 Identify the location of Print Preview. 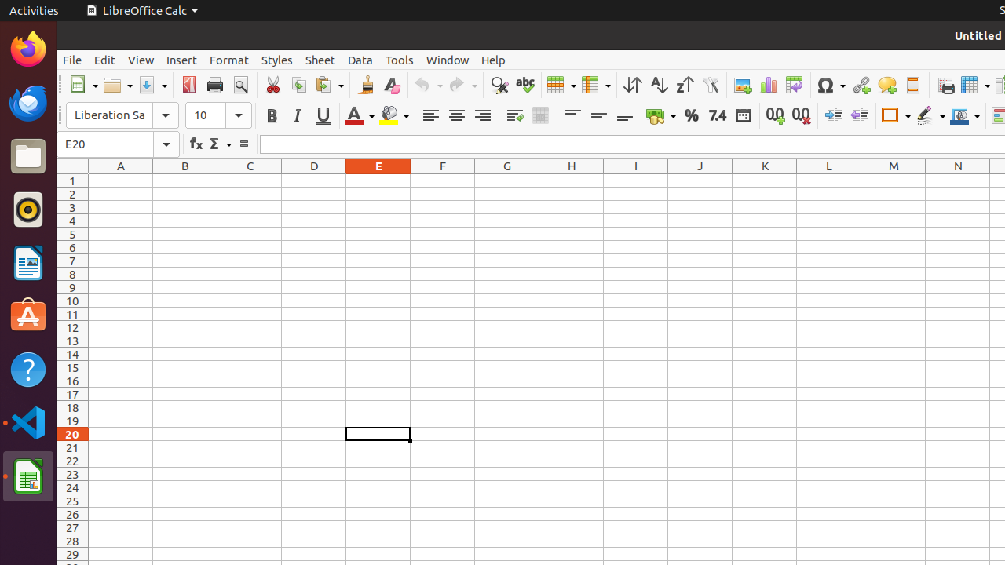
(240, 85).